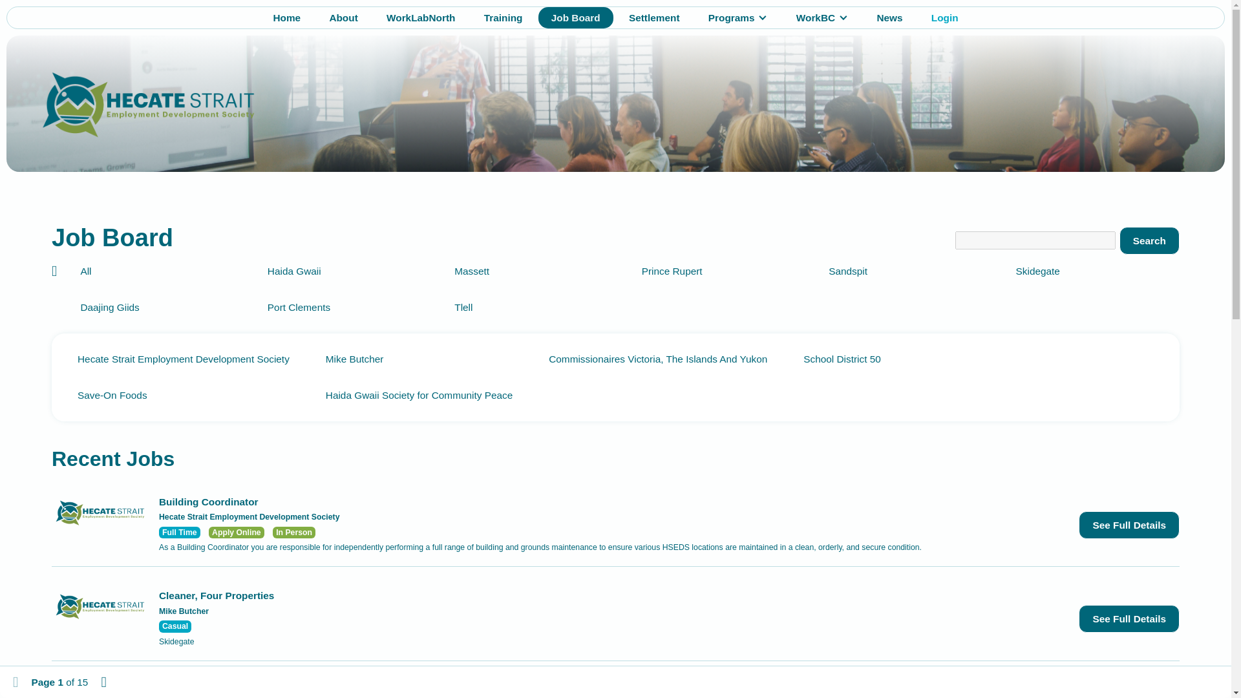 This screenshot has height=698, width=1241. What do you see at coordinates (530, 307) in the screenshot?
I see `Tlell` at bounding box center [530, 307].